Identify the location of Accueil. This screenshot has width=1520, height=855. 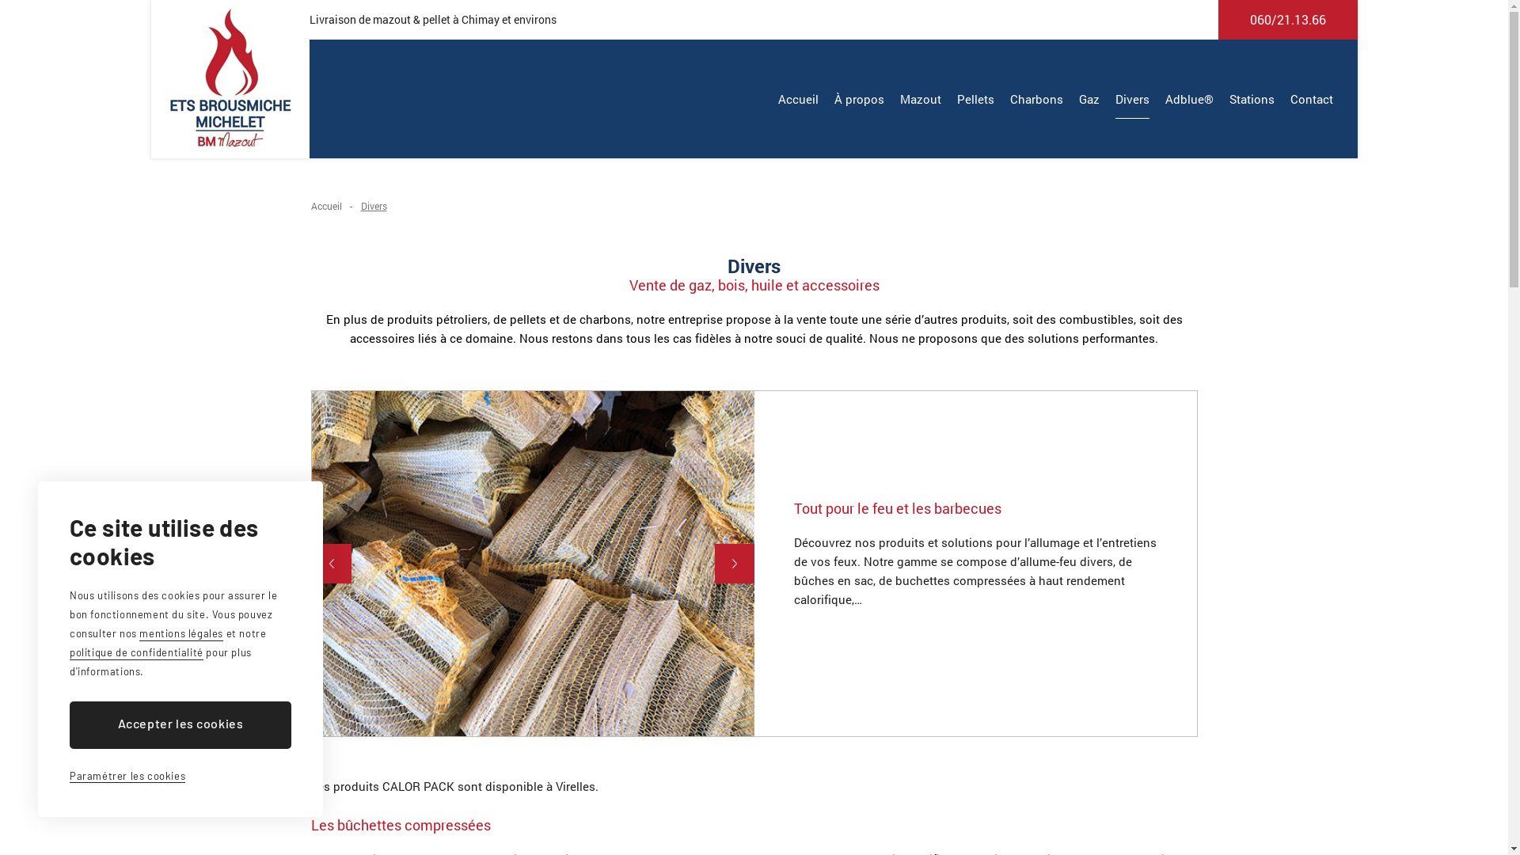
(326, 206).